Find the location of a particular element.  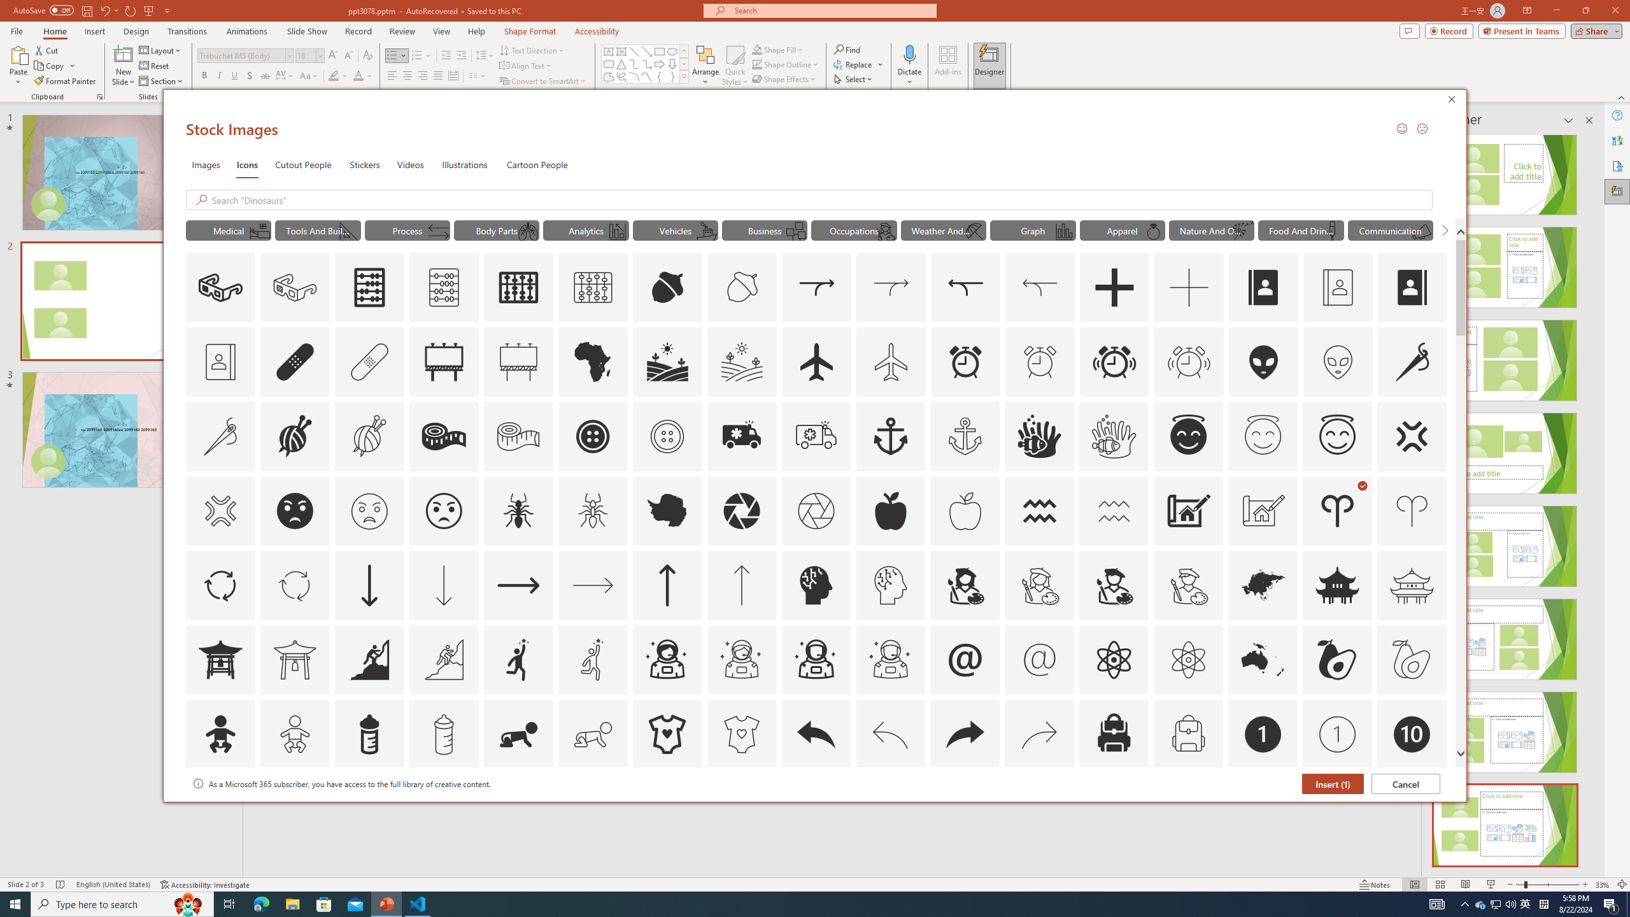

AutomationID: Icons_Aries is located at coordinates (1338, 511).